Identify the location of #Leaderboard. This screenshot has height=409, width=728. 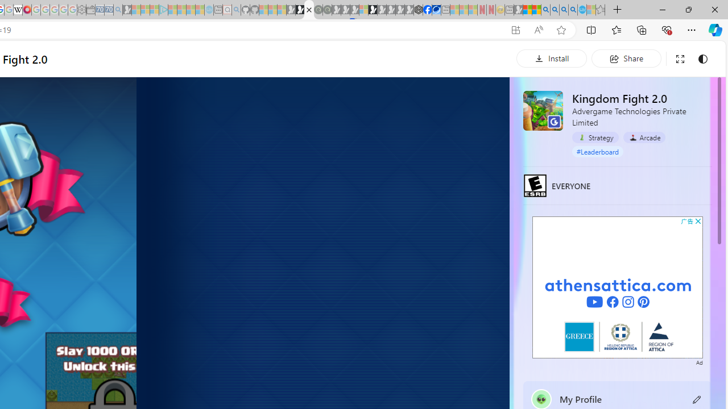
(598, 152).